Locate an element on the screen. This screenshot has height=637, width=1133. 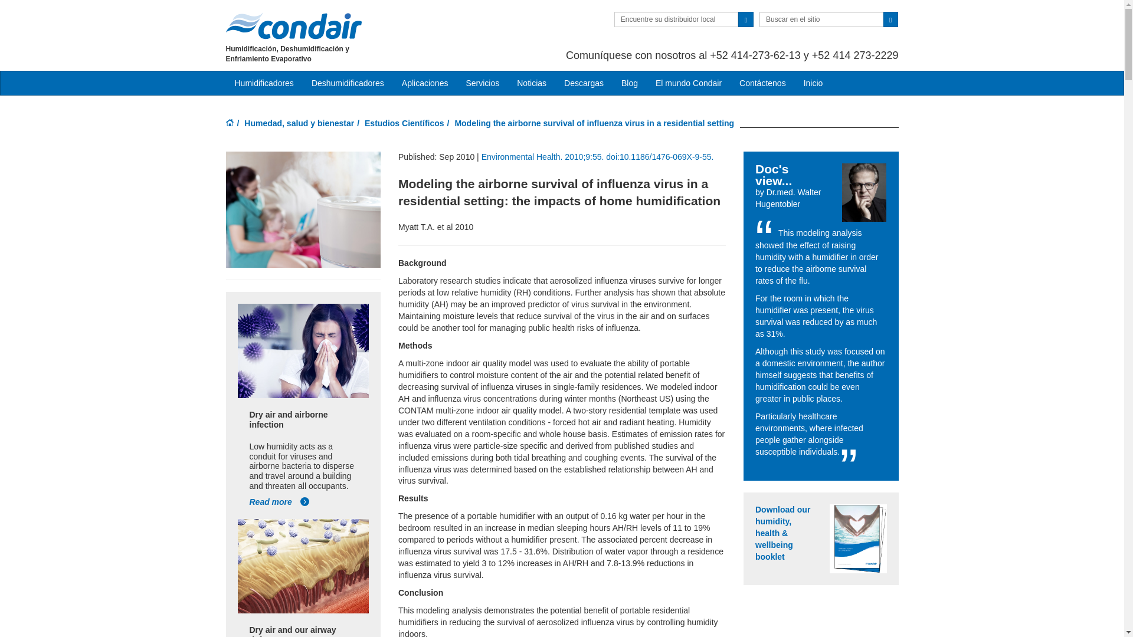
Deshumidificadores is located at coordinates (348, 83).